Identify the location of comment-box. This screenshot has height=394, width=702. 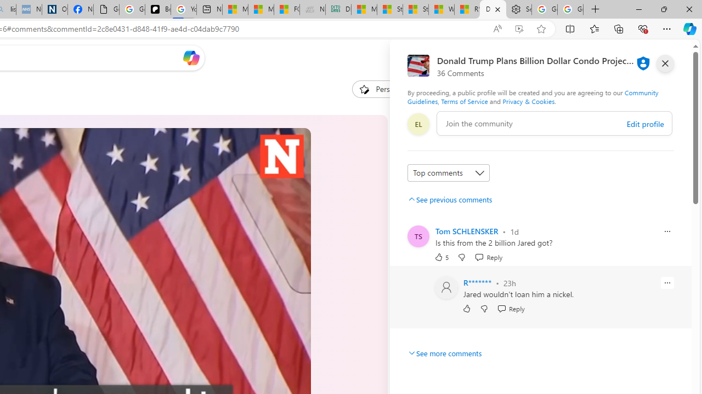
(554, 123).